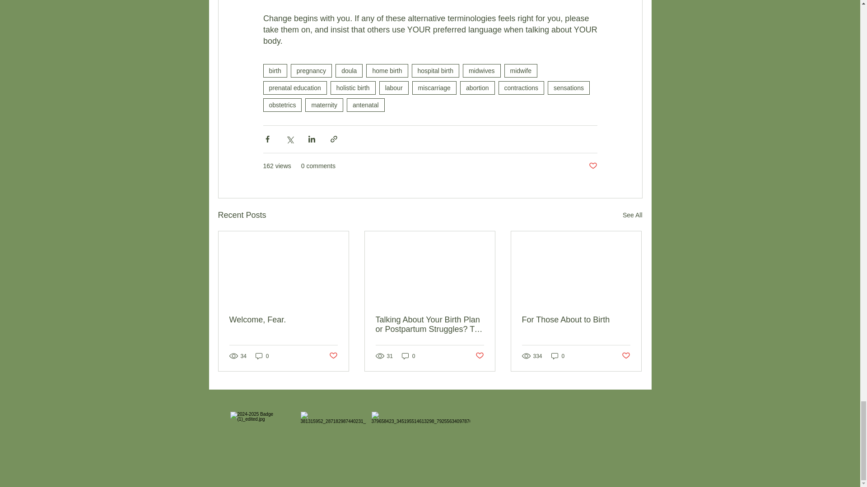 Image resolution: width=867 pixels, height=487 pixels. I want to click on sensations, so click(569, 87).